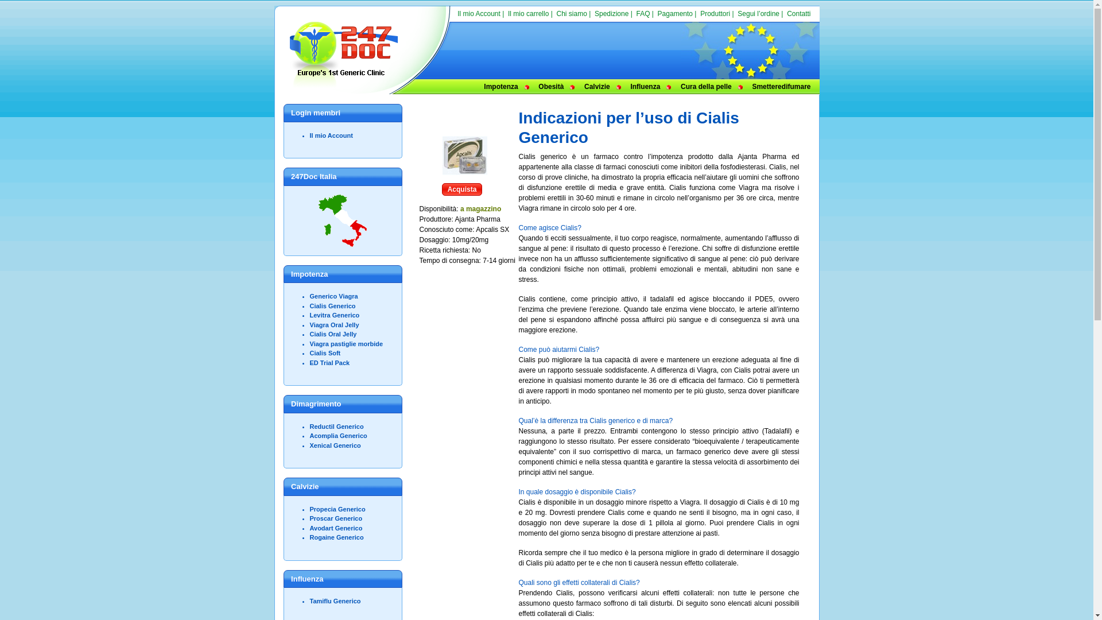 This screenshot has width=1102, height=620. I want to click on Influenza, so click(645, 87).